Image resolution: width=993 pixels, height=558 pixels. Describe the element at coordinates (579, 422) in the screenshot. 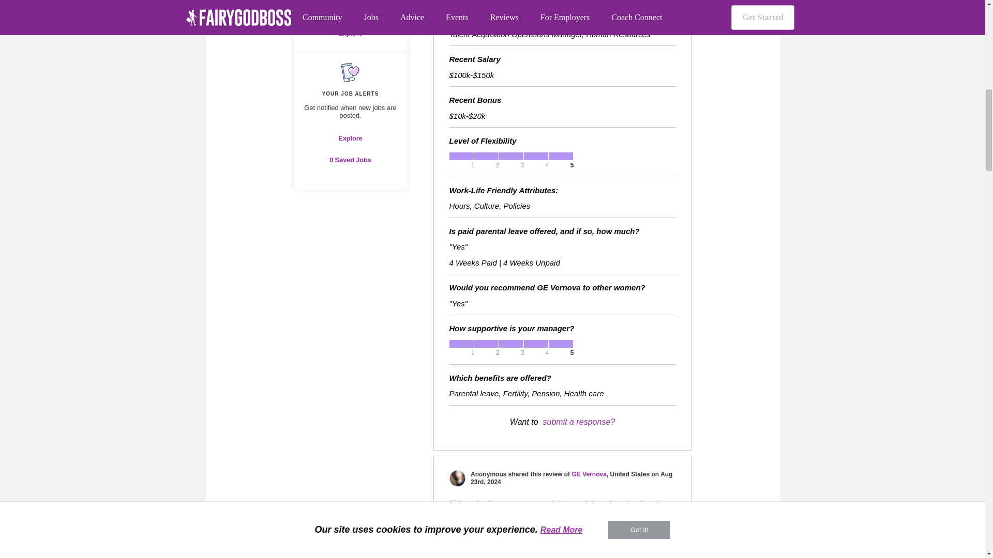

I see `submit a response?` at that location.